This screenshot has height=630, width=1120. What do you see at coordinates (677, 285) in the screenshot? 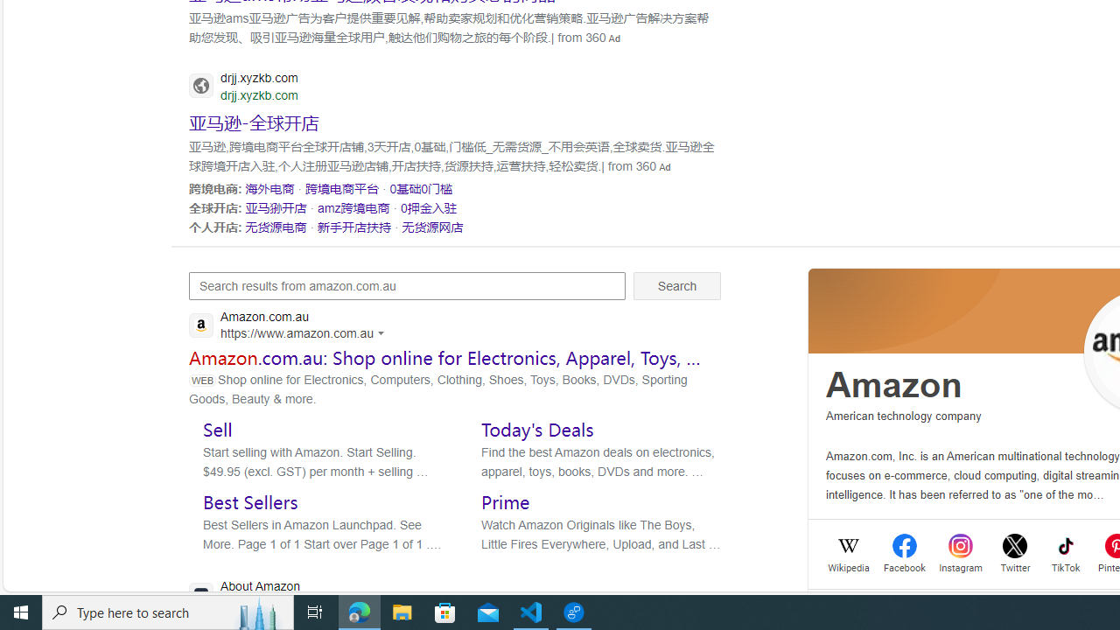
I see `Search` at bounding box center [677, 285].